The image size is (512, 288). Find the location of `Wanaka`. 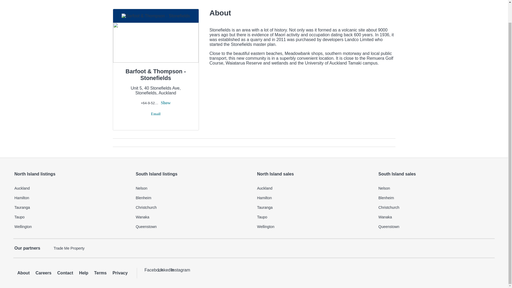

Wanaka is located at coordinates (193, 217).